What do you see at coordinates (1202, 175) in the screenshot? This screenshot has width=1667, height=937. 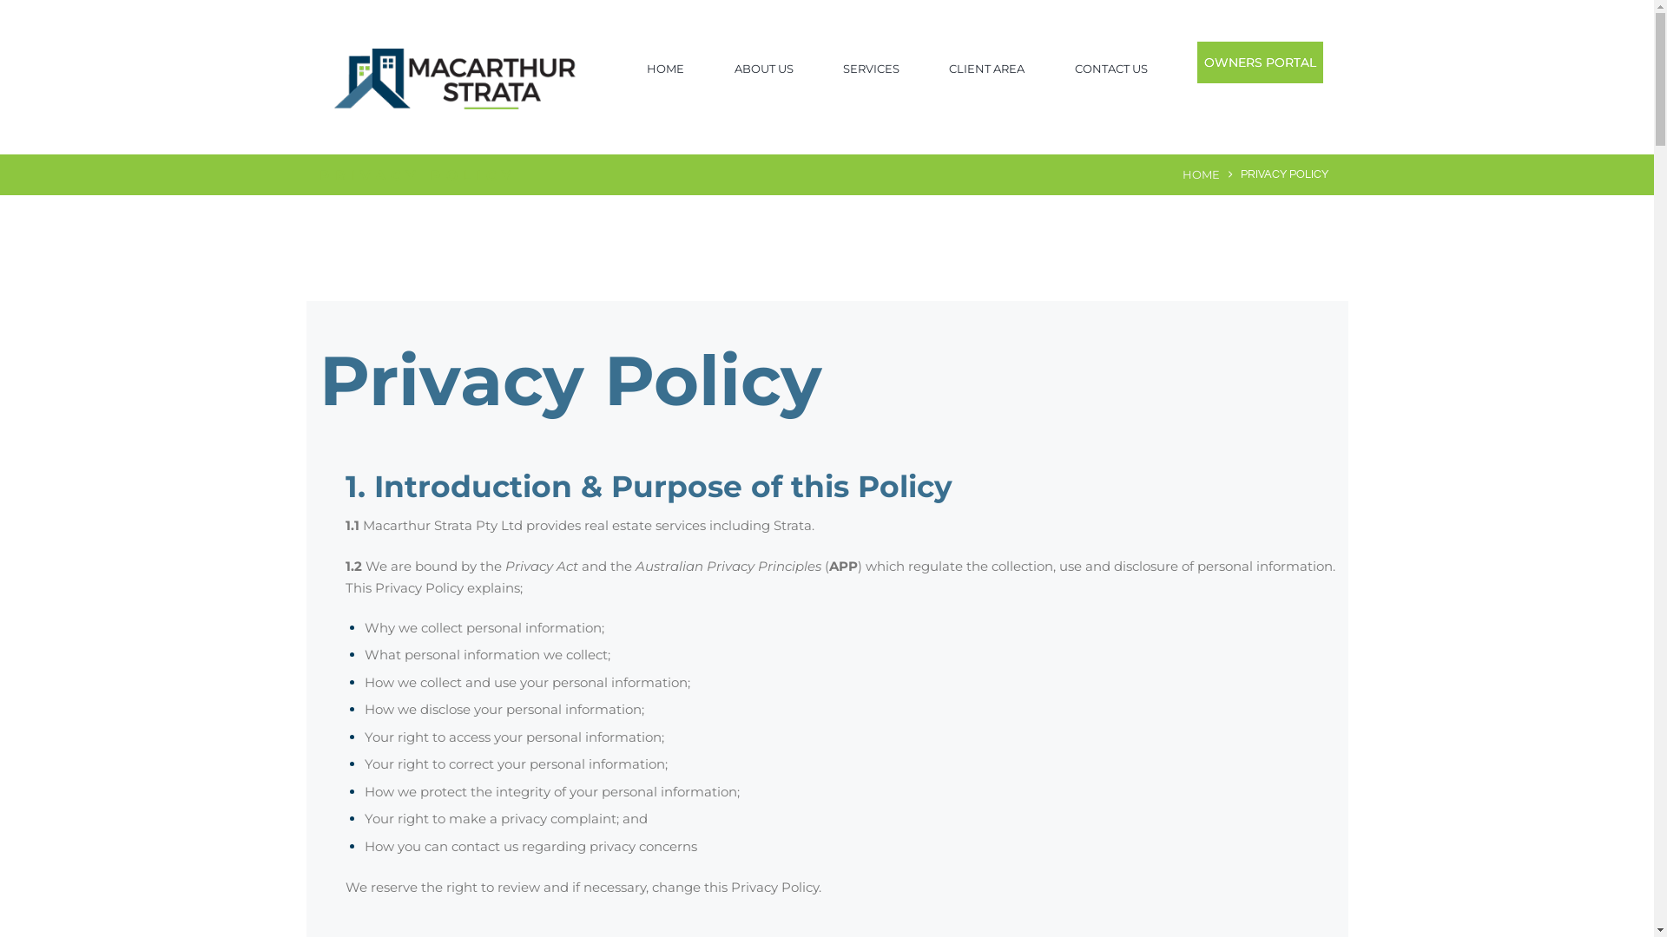 I see `HOME` at bounding box center [1202, 175].